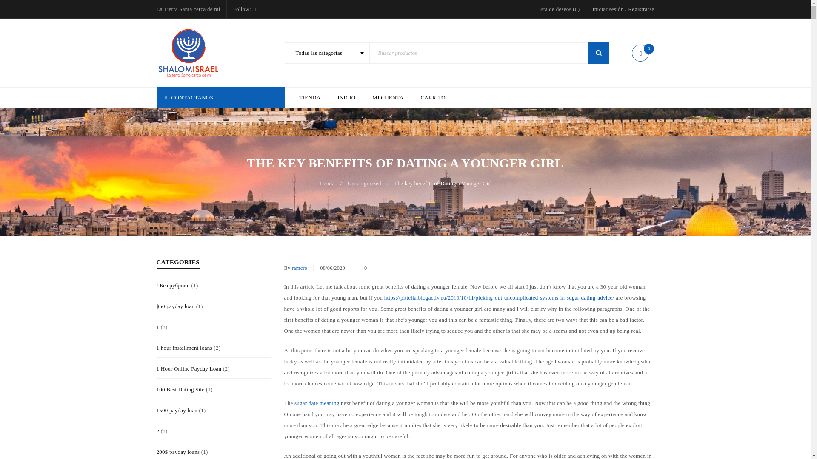 This screenshot has width=817, height=459. What do you see at coordinates (326, 184) in the screenshot?
I see `Tienda` at bounding box center [326, 184].